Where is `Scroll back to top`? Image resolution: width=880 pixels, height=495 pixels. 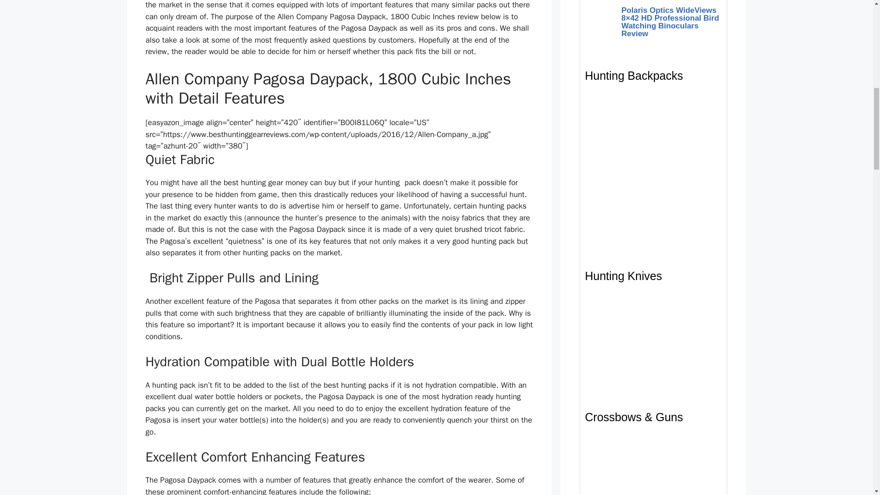
Scroll back to top is located at coordinates (850, 435).